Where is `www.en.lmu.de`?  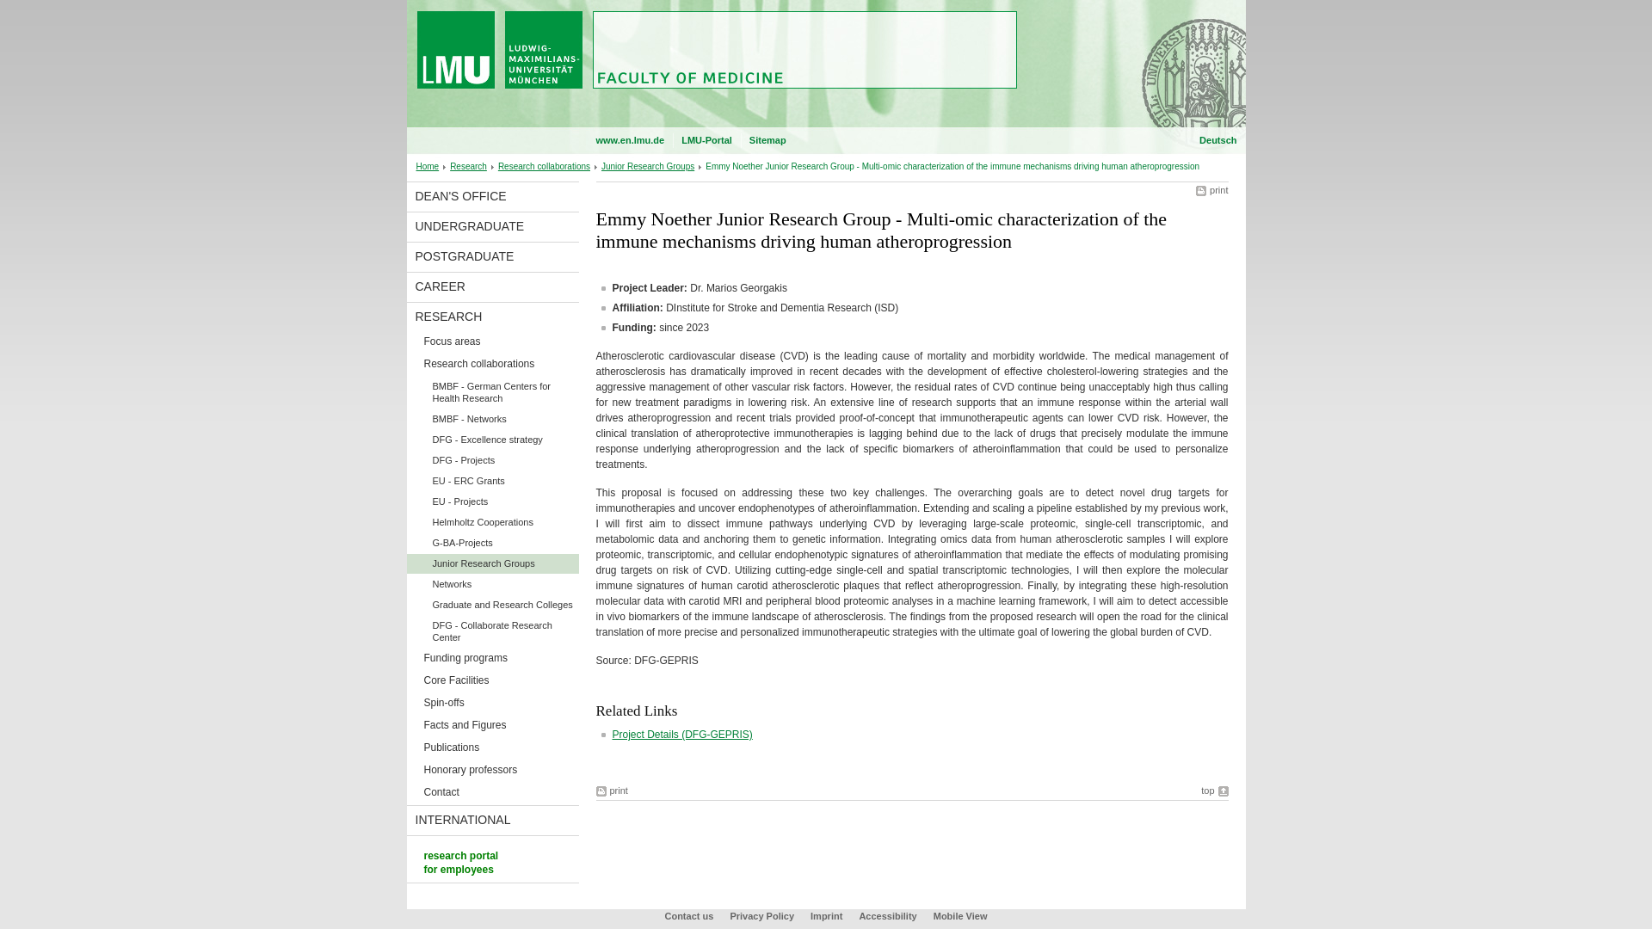 www.en.lmu.de is located at coordinates (629, 140).